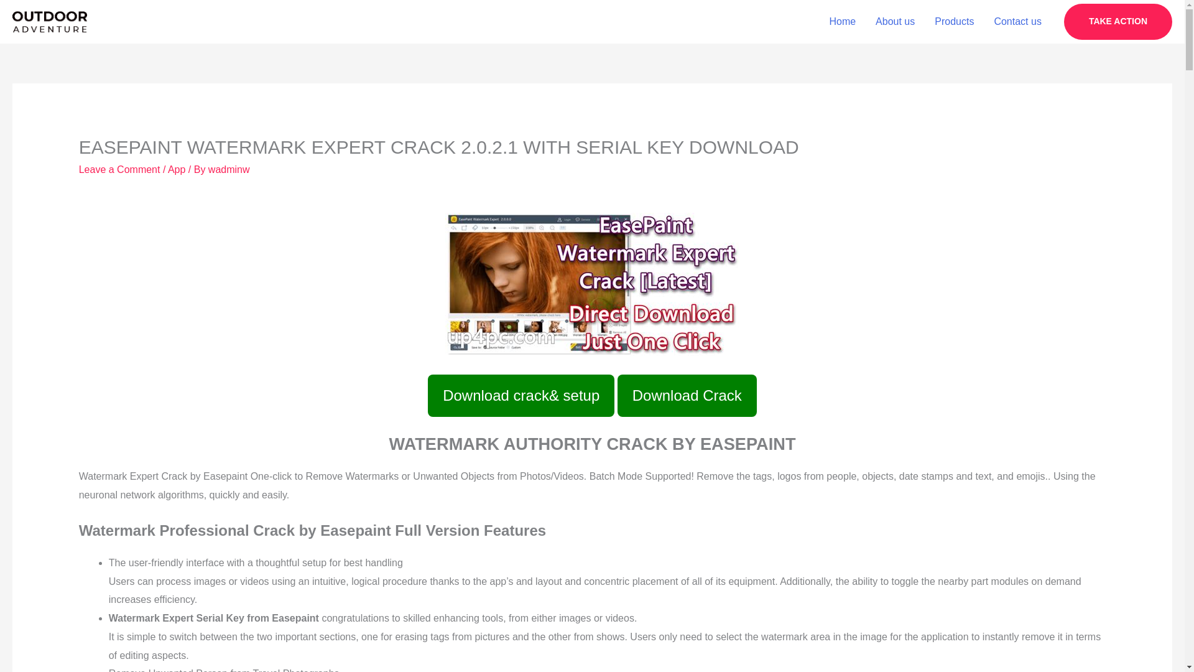 The image size is (1194, 672). What do you see at coordinates (229, 169) in the screenshot?
I see `wadminw` at bounding box center [229, 169].